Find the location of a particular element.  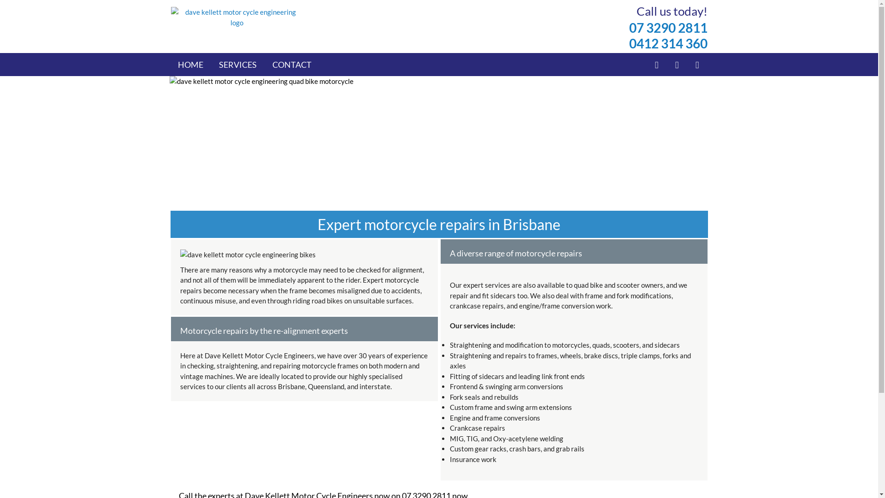

HOME is located at coordinates (191, 65).